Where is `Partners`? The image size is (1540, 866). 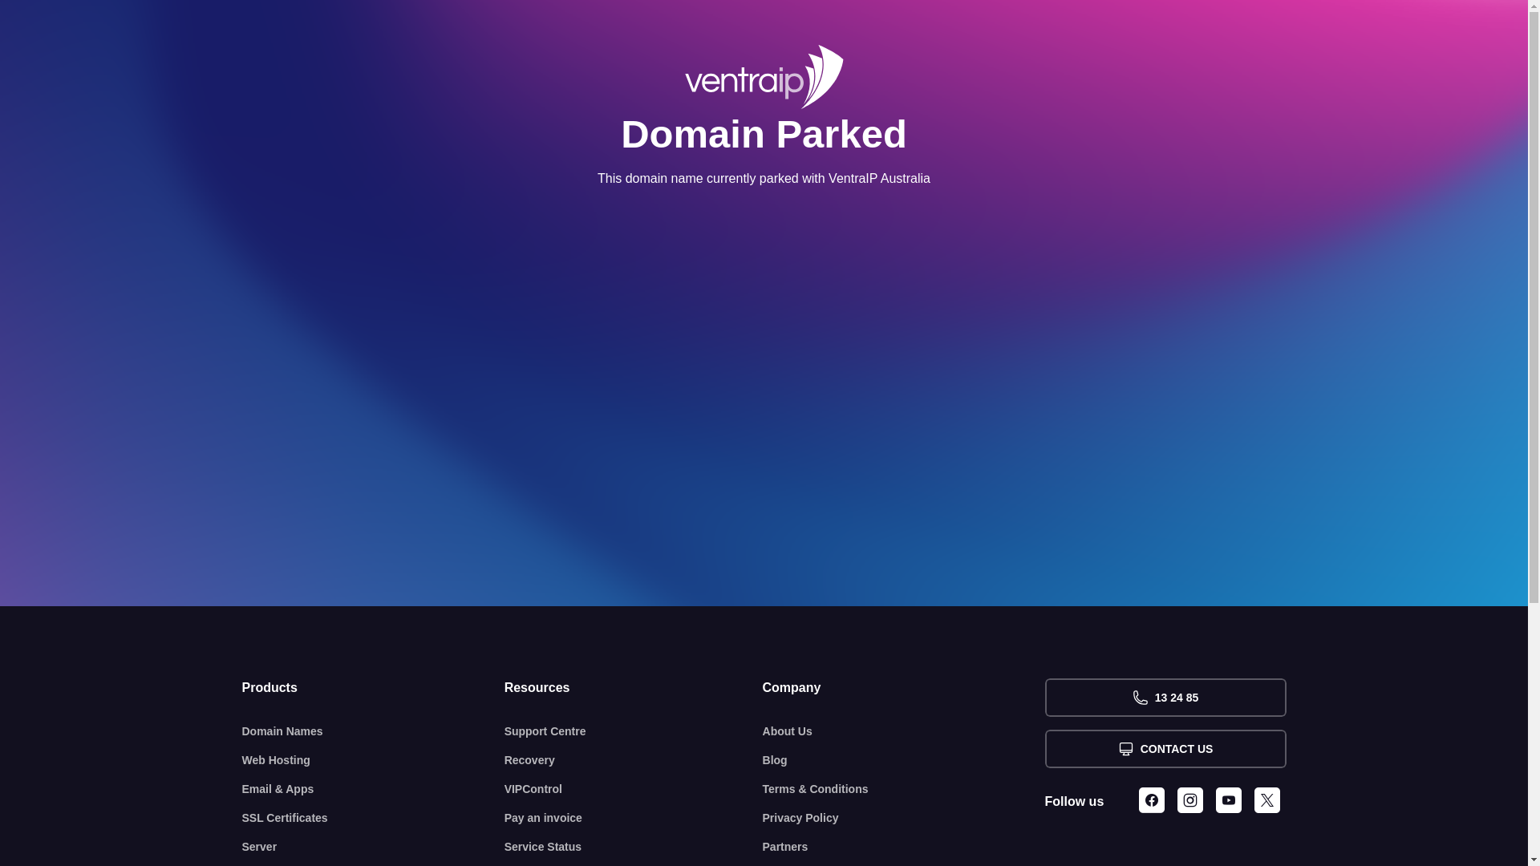
Partners is located at coordinates (904, 847).